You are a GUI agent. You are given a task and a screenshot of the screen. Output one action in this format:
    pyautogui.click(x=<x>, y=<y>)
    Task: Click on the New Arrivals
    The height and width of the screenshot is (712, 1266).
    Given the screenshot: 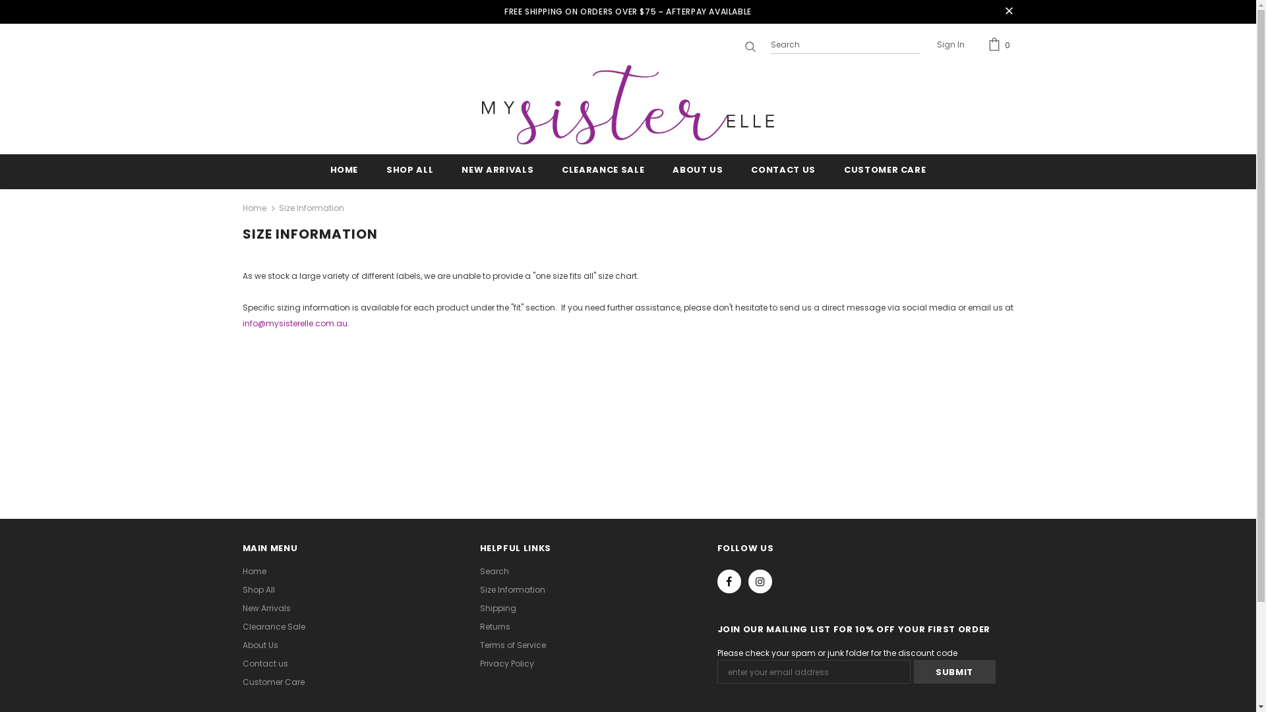 What is the action you would take?
    pyautogui.click(x=266, y=608)
    